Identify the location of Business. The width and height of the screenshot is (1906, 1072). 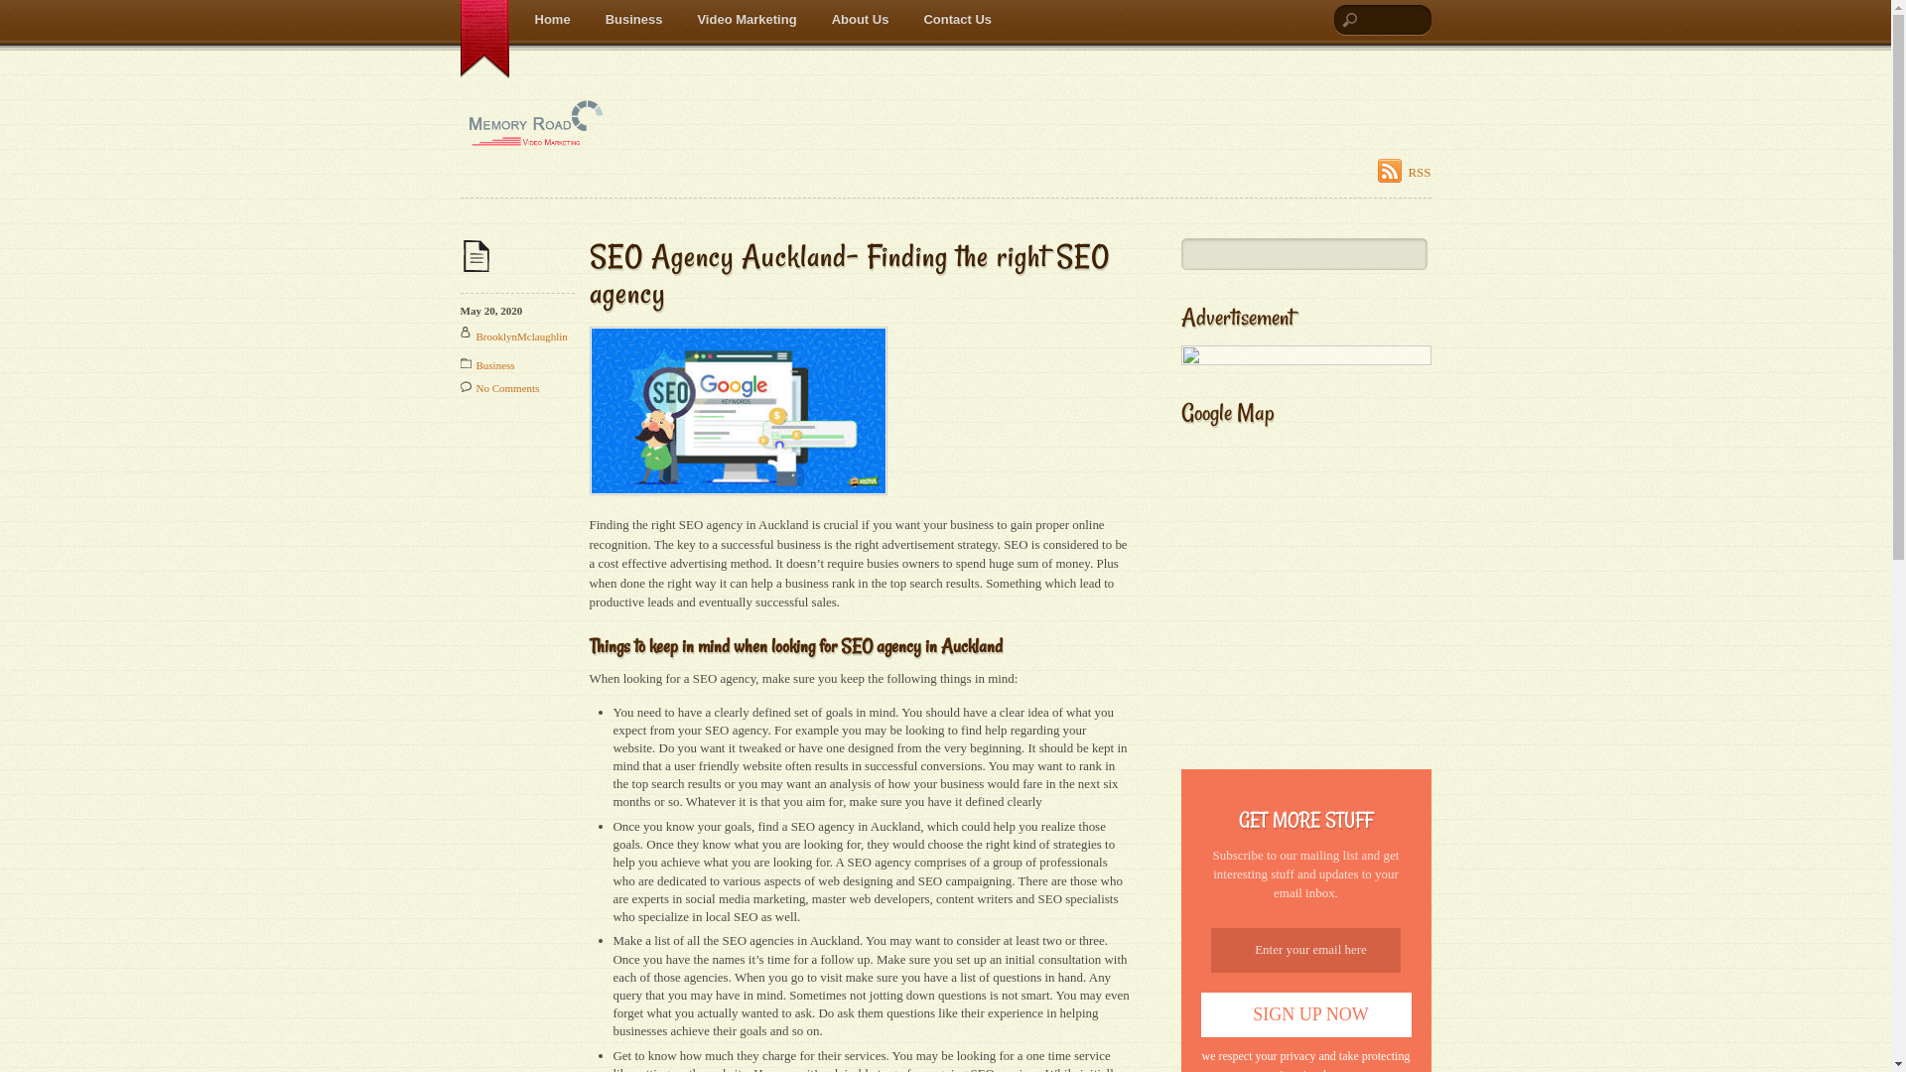
(496, 365).